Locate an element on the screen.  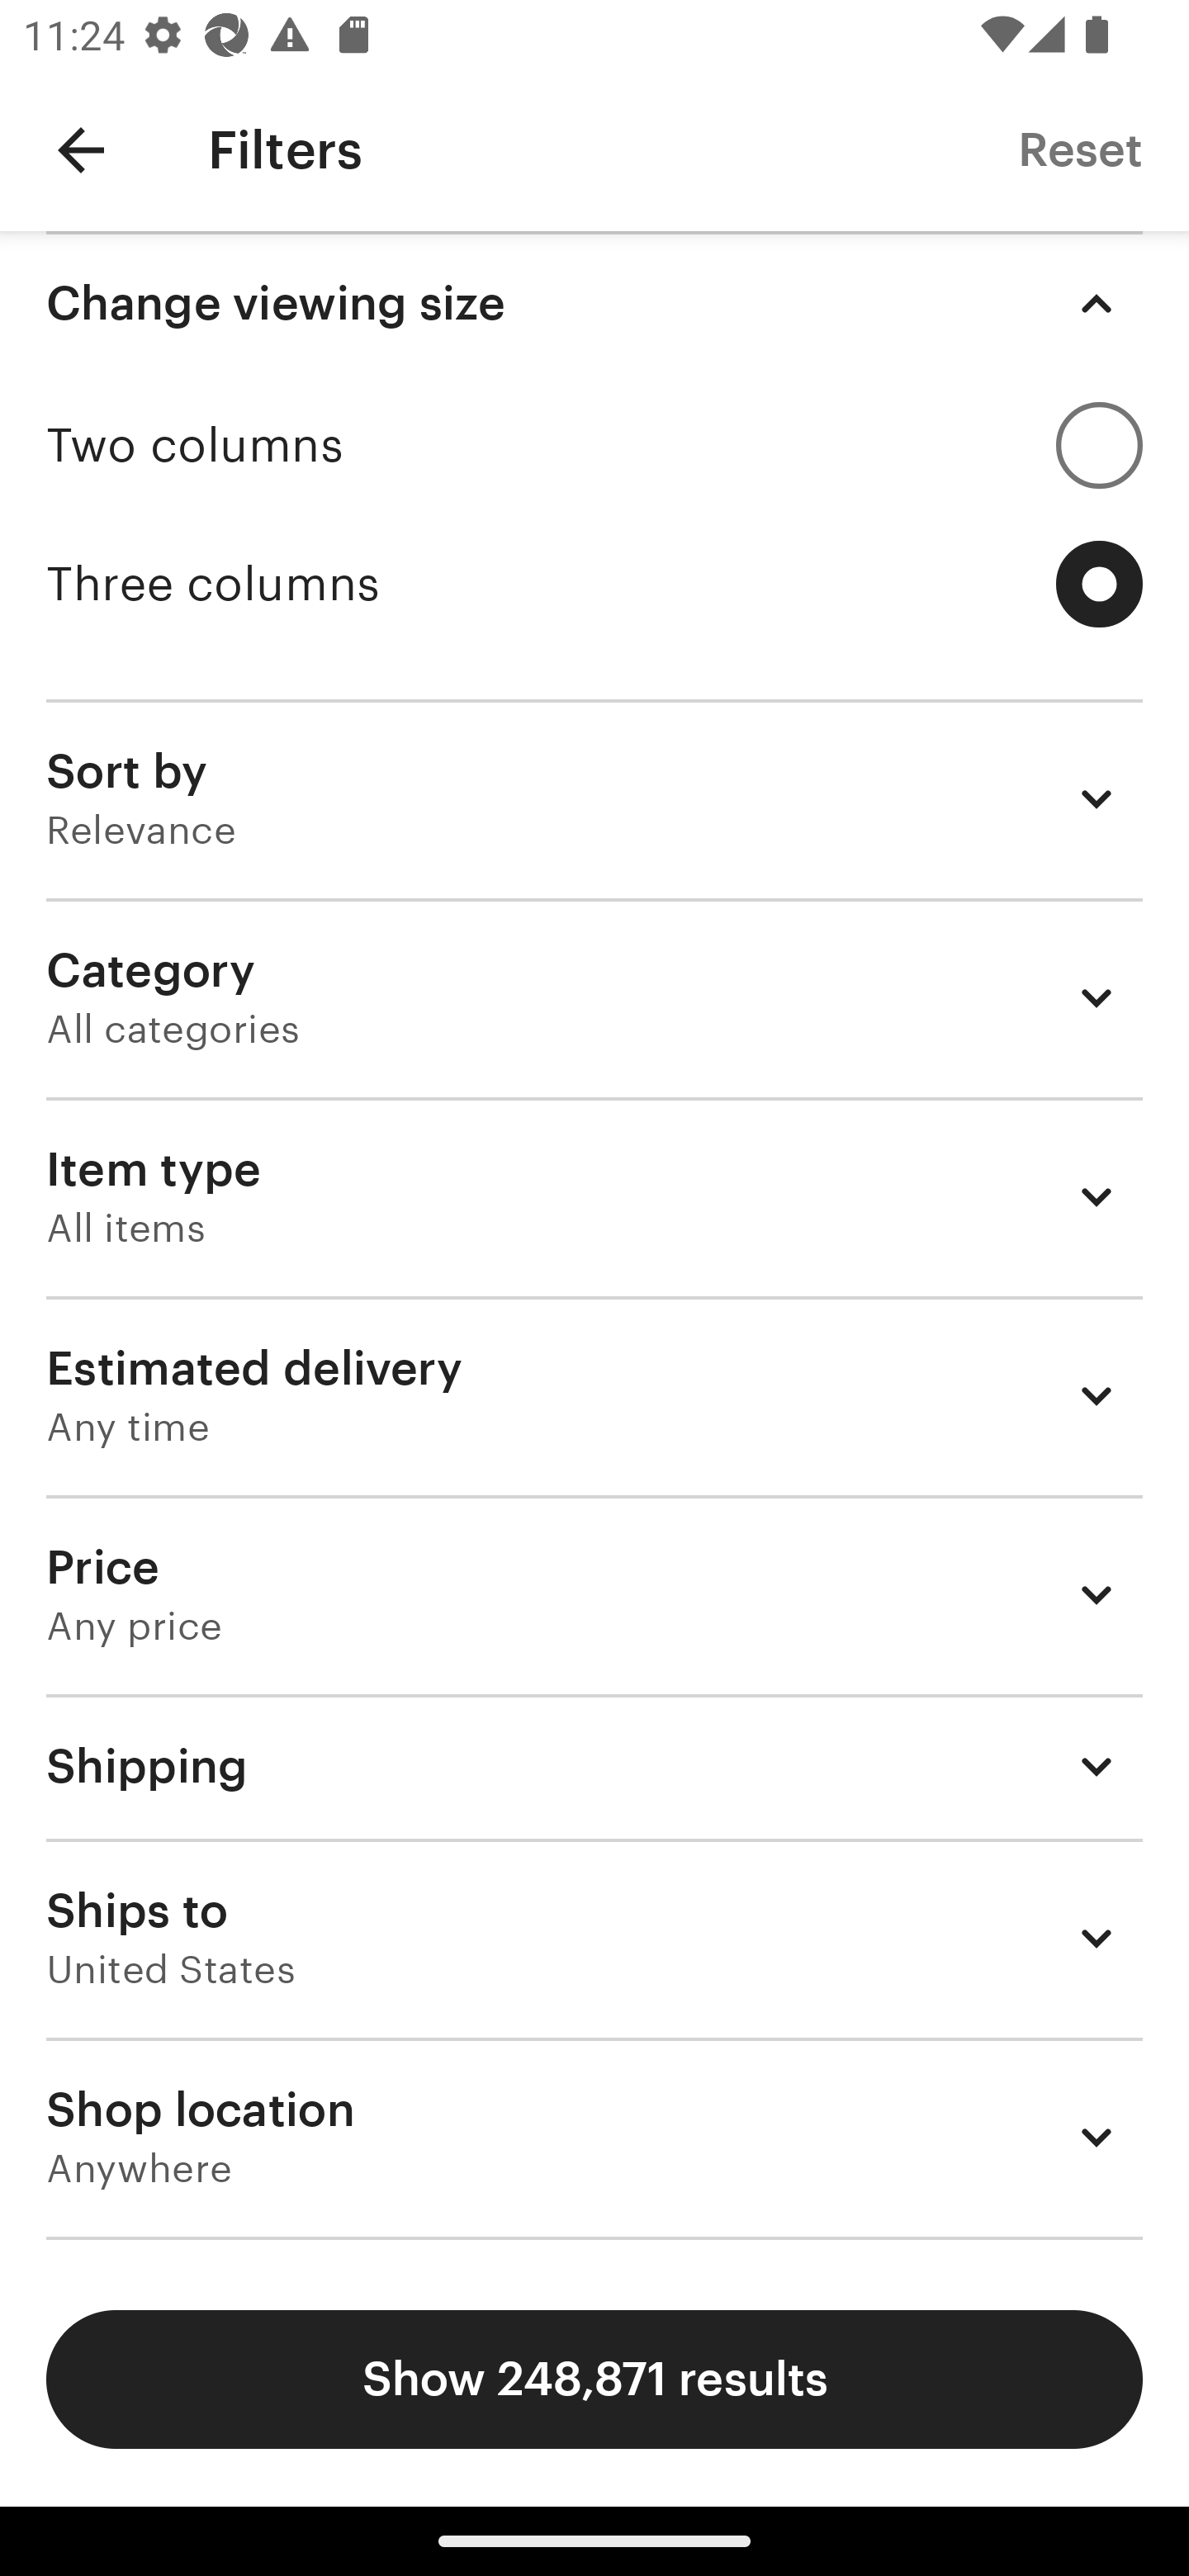
Shipping is located at coordinates (594, 1767).